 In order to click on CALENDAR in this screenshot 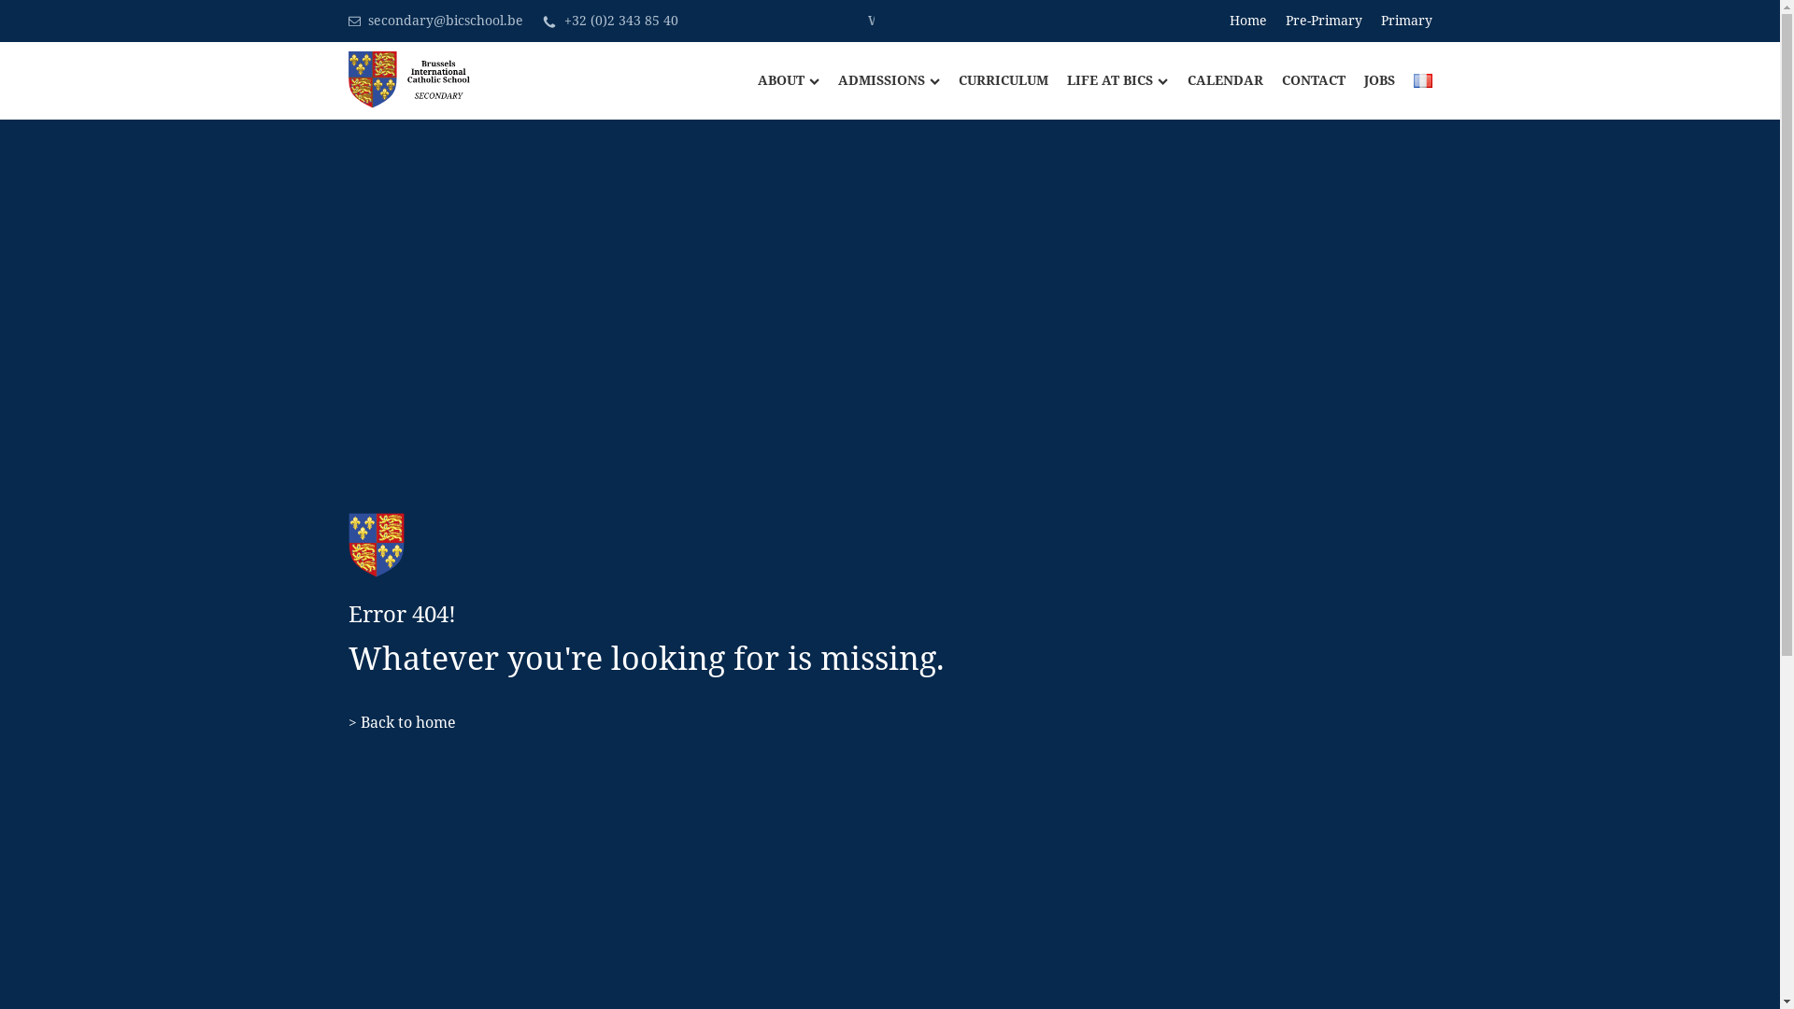, I will do `click(1215, 80)`.